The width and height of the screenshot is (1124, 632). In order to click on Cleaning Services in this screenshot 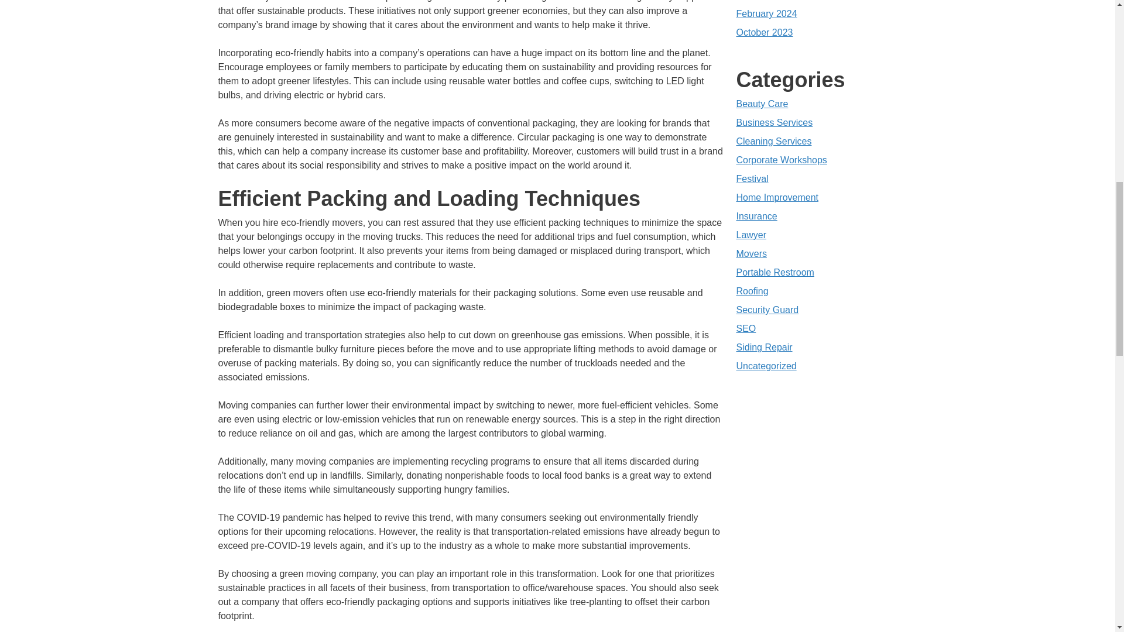, I will do `click(774, 141)`.